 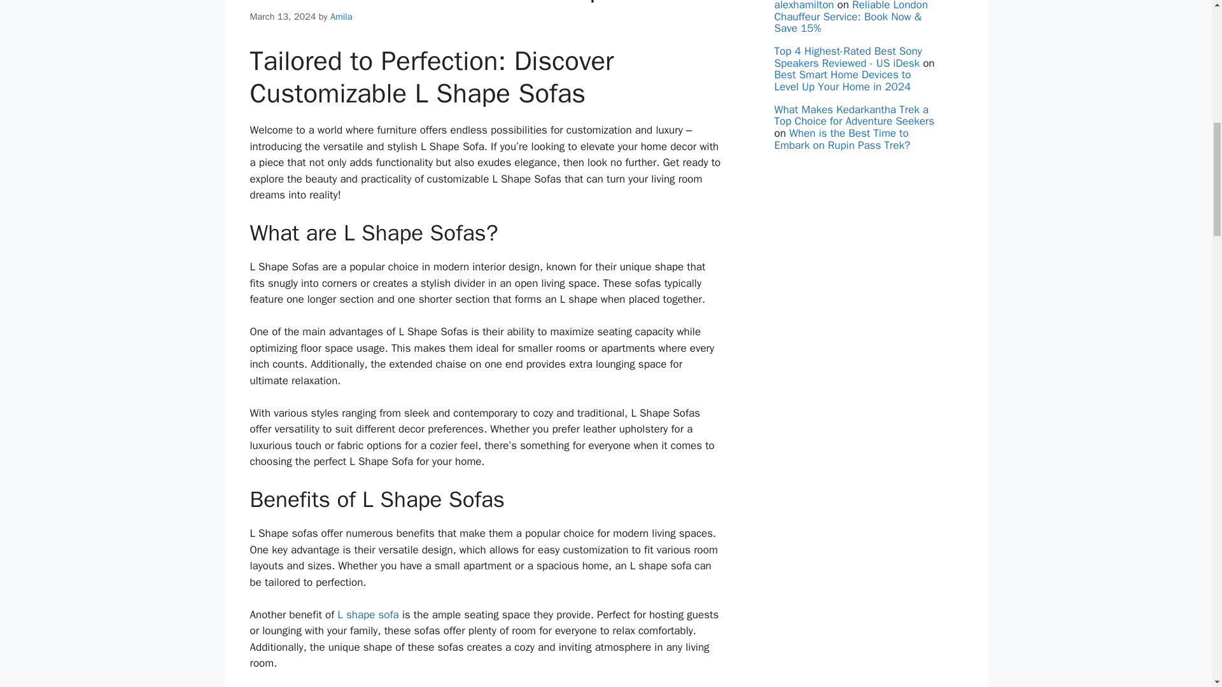 I want to click on Top 4 Highest-Rated Best Sony Speakers Reviewed - US iDesk, so click(x=847, y=57).